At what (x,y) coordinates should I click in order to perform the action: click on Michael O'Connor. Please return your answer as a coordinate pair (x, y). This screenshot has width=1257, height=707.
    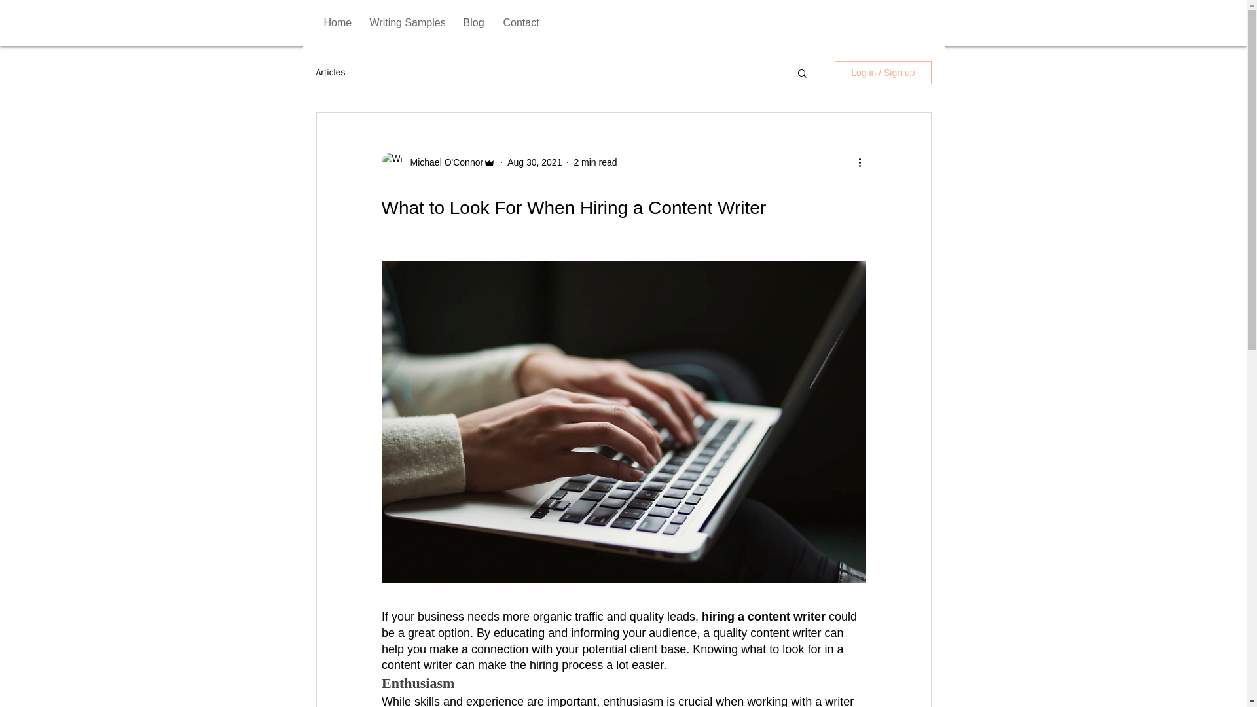
    Looking at the image, I should click on (443, 162).